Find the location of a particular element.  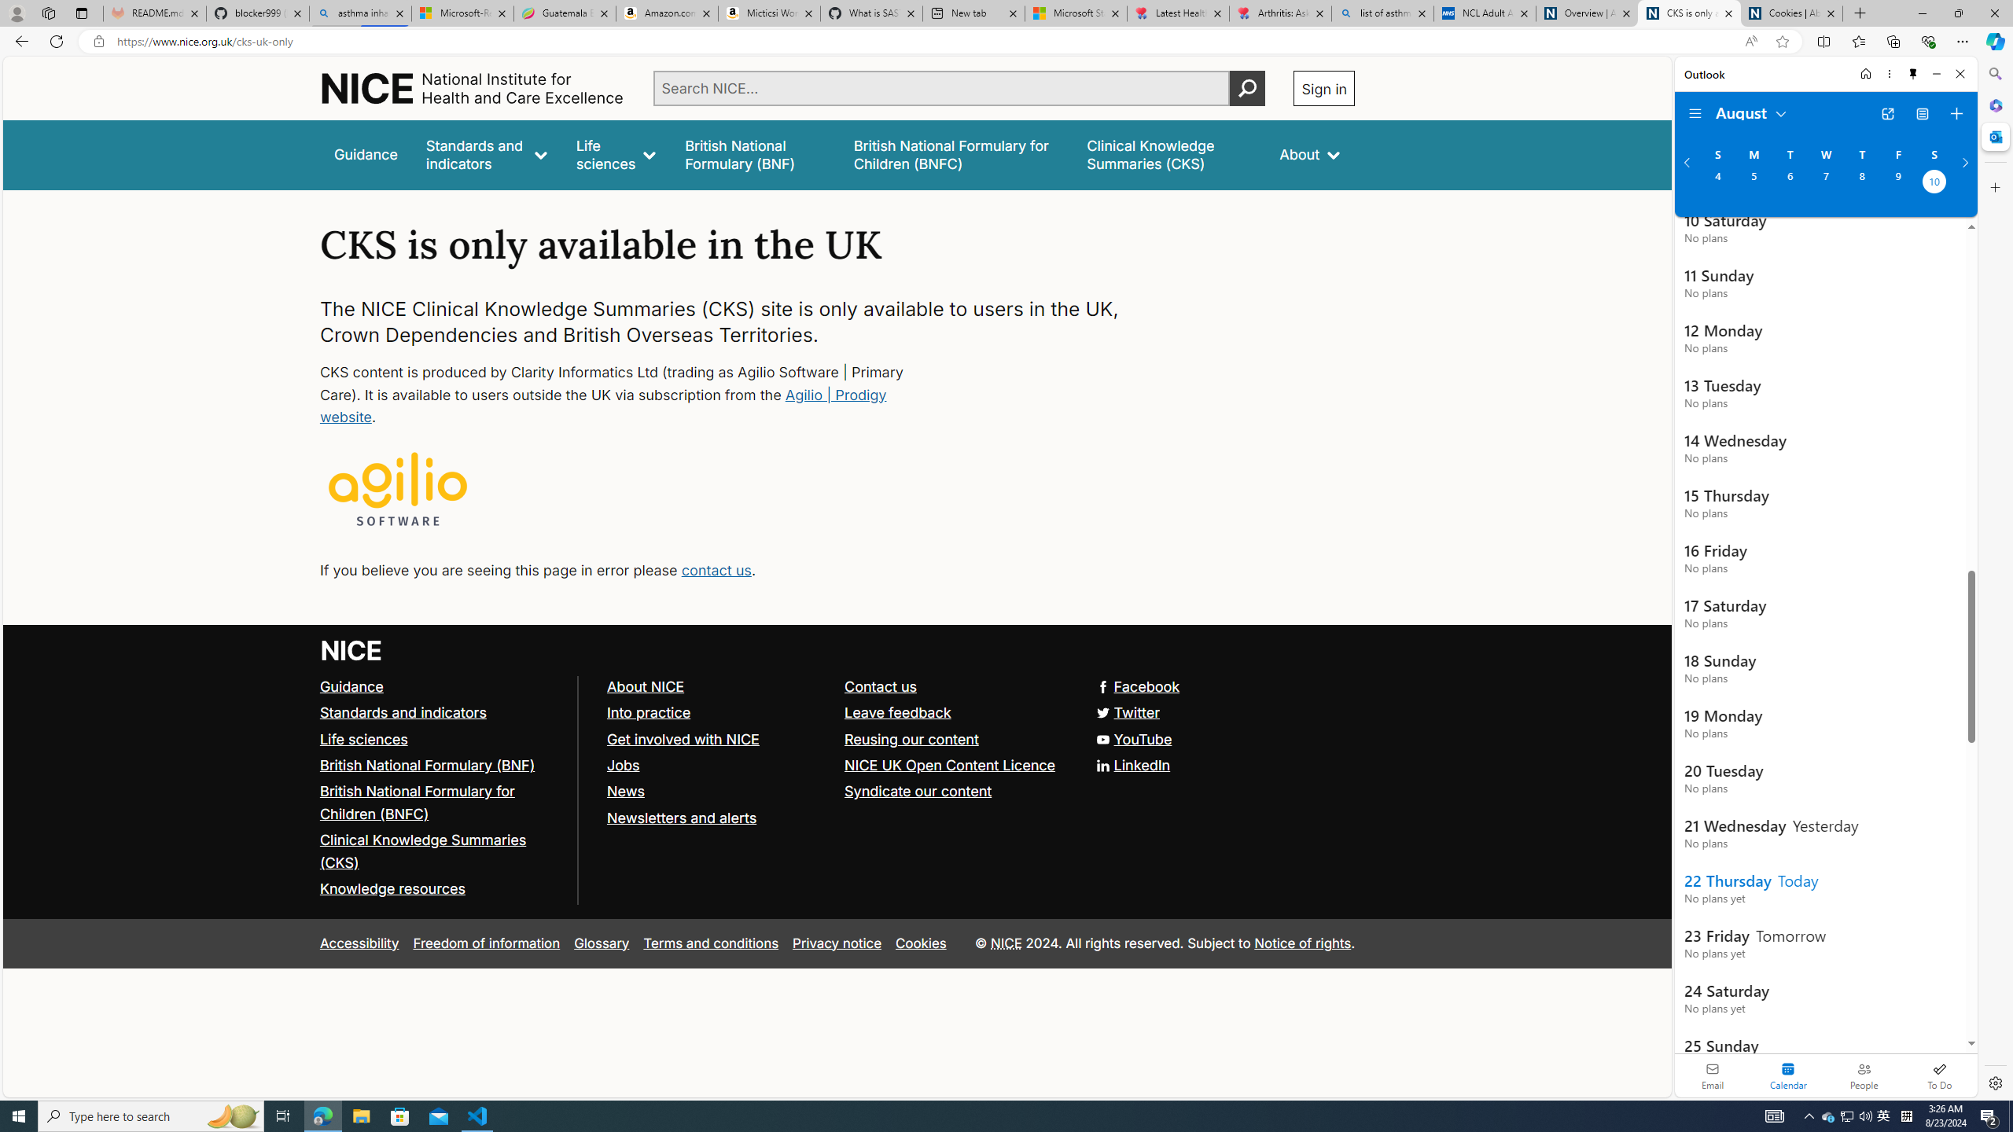

Privacy notice is located at coordinates (837, 943).